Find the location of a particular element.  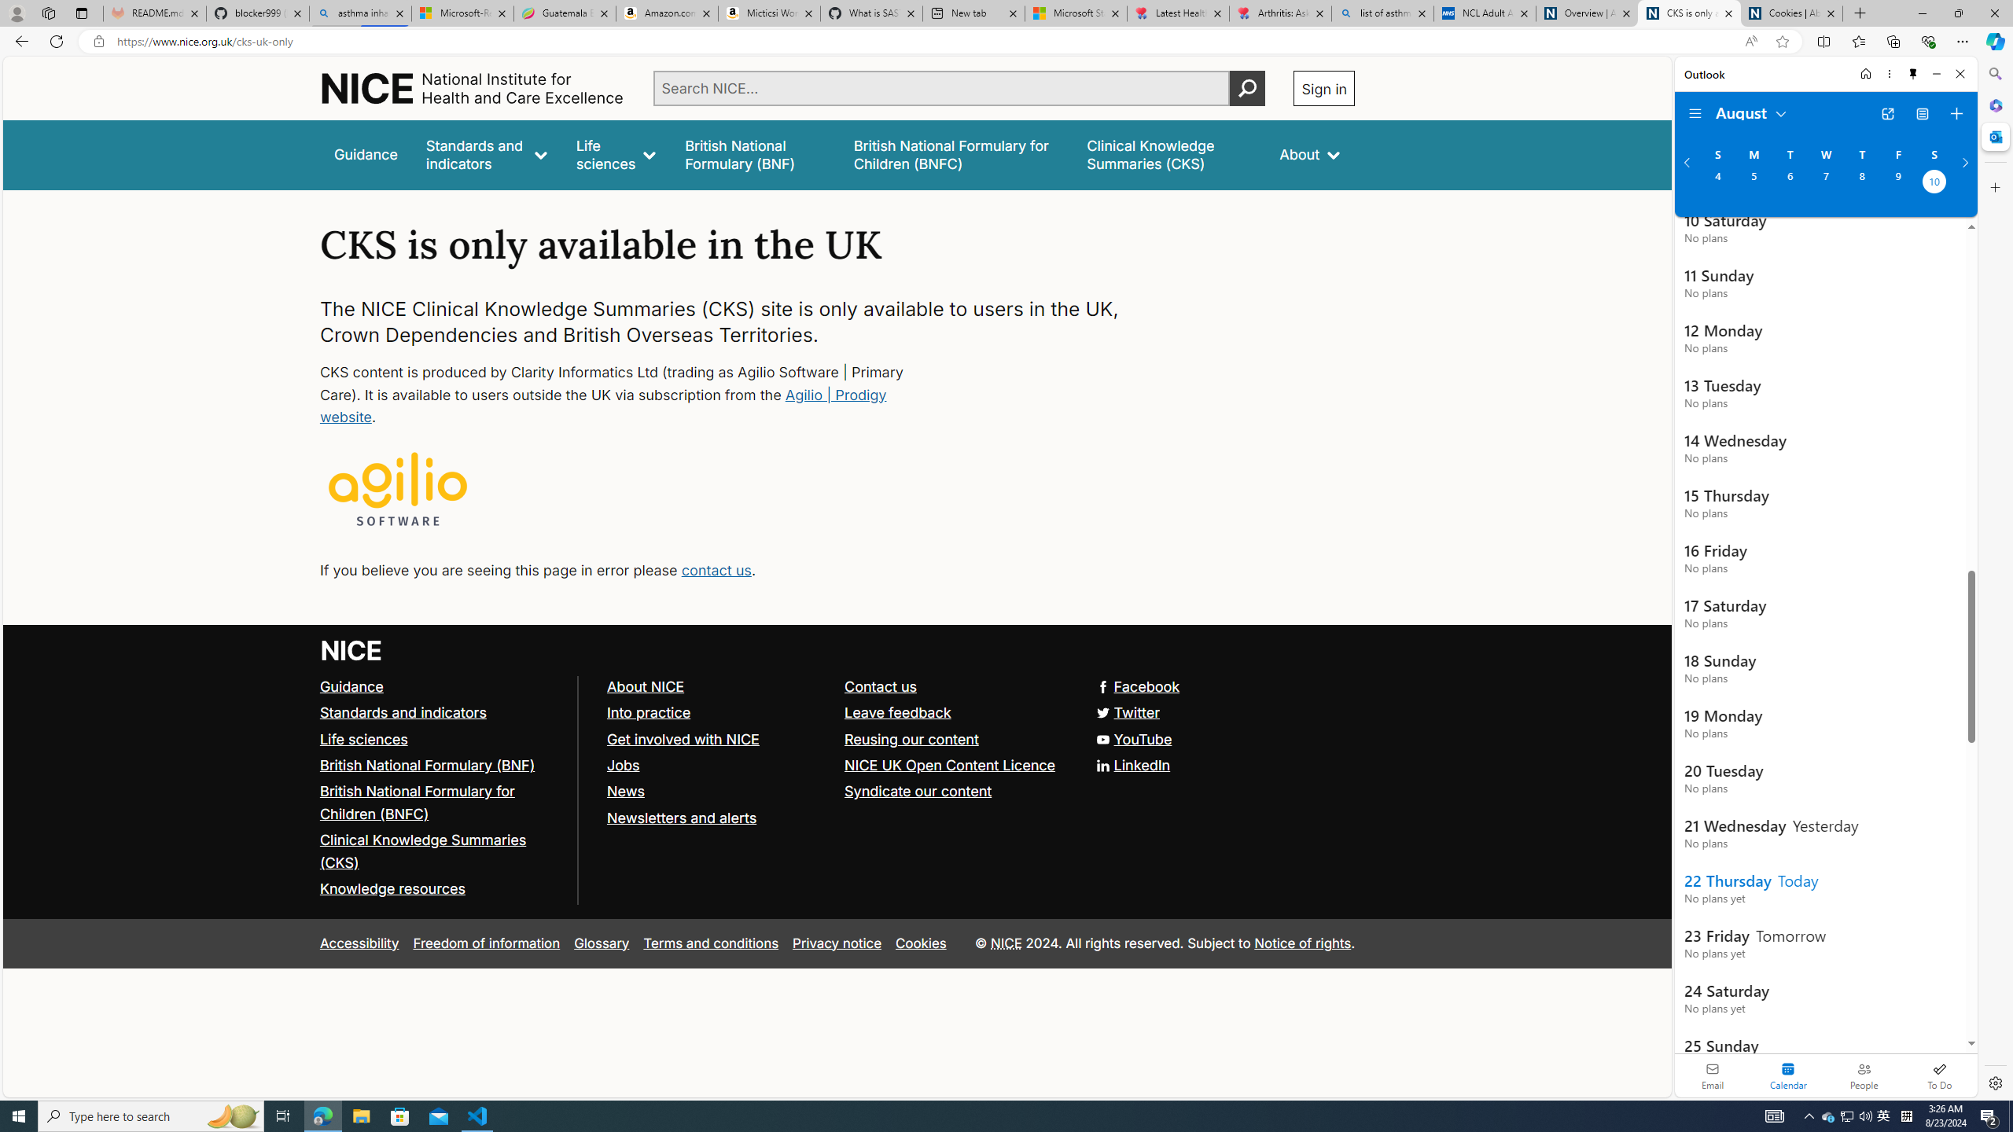

Privacy notice is located at coordinates (837, 943).